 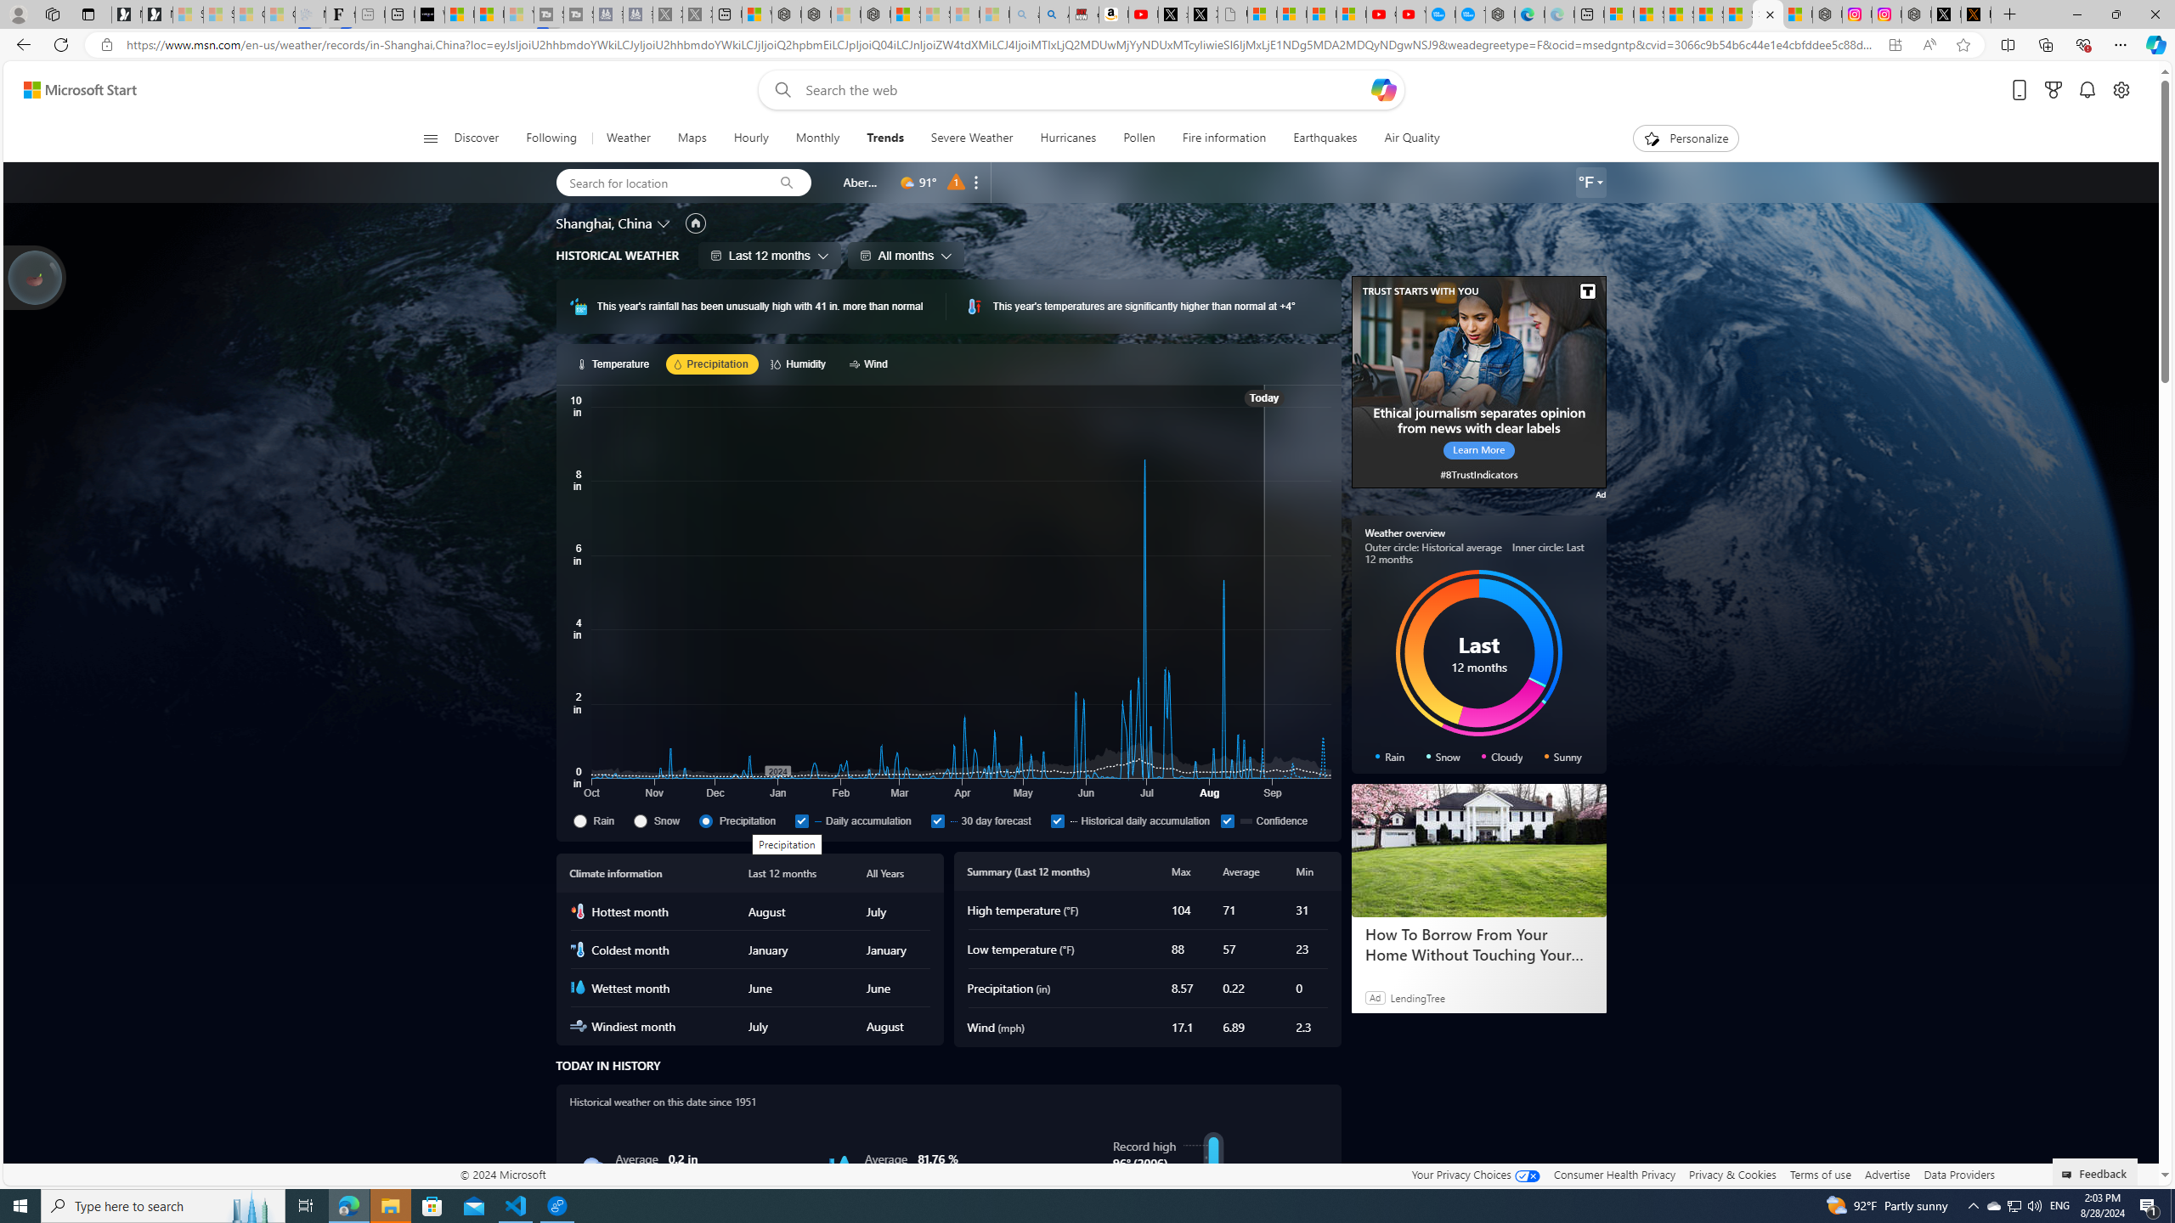 What do you see at coordinates (1085, 90) in the screenshot?
I see `Enter your search term` at bounding box center [1085, 90].